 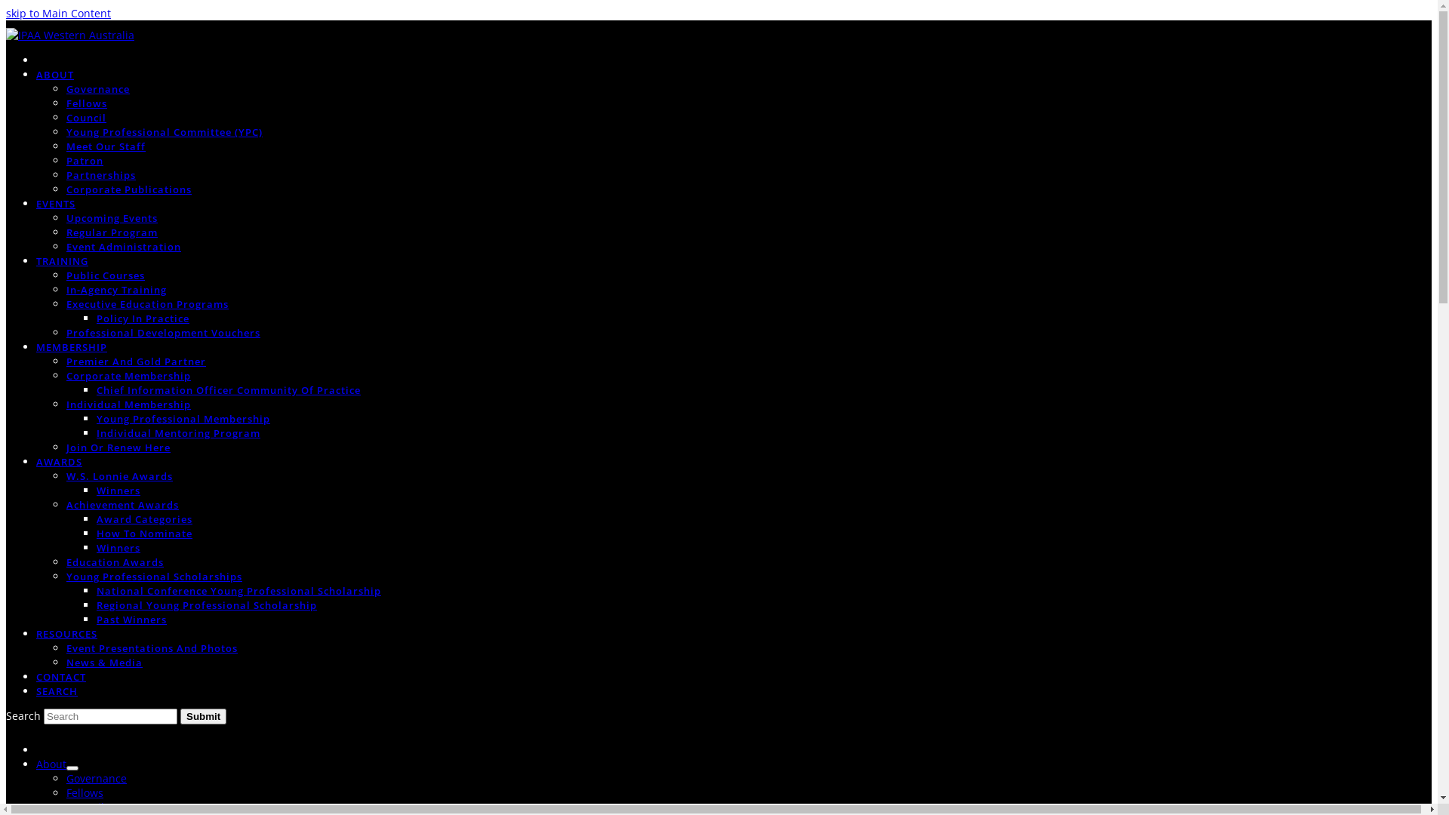 What do you see at coordinates (124, 246) in the screenshot?
I see `Event Administration` at bounding box center [124, 246].